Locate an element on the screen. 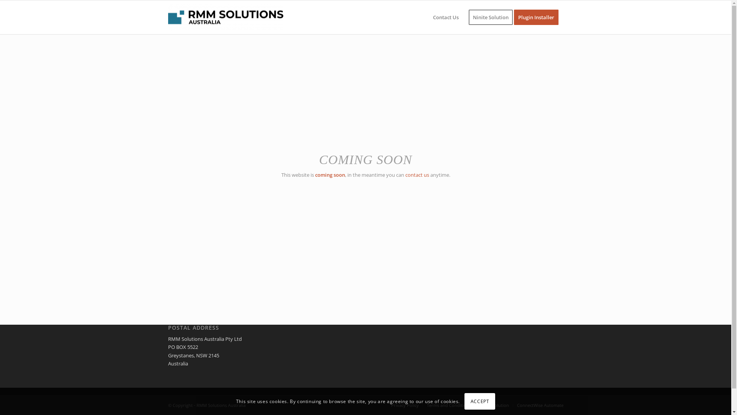  Terms and Conditions is located at coordinates (449, 405).